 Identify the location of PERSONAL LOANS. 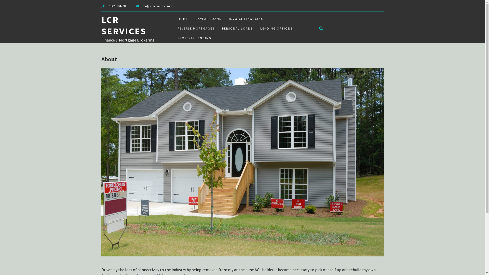
(237, 29).